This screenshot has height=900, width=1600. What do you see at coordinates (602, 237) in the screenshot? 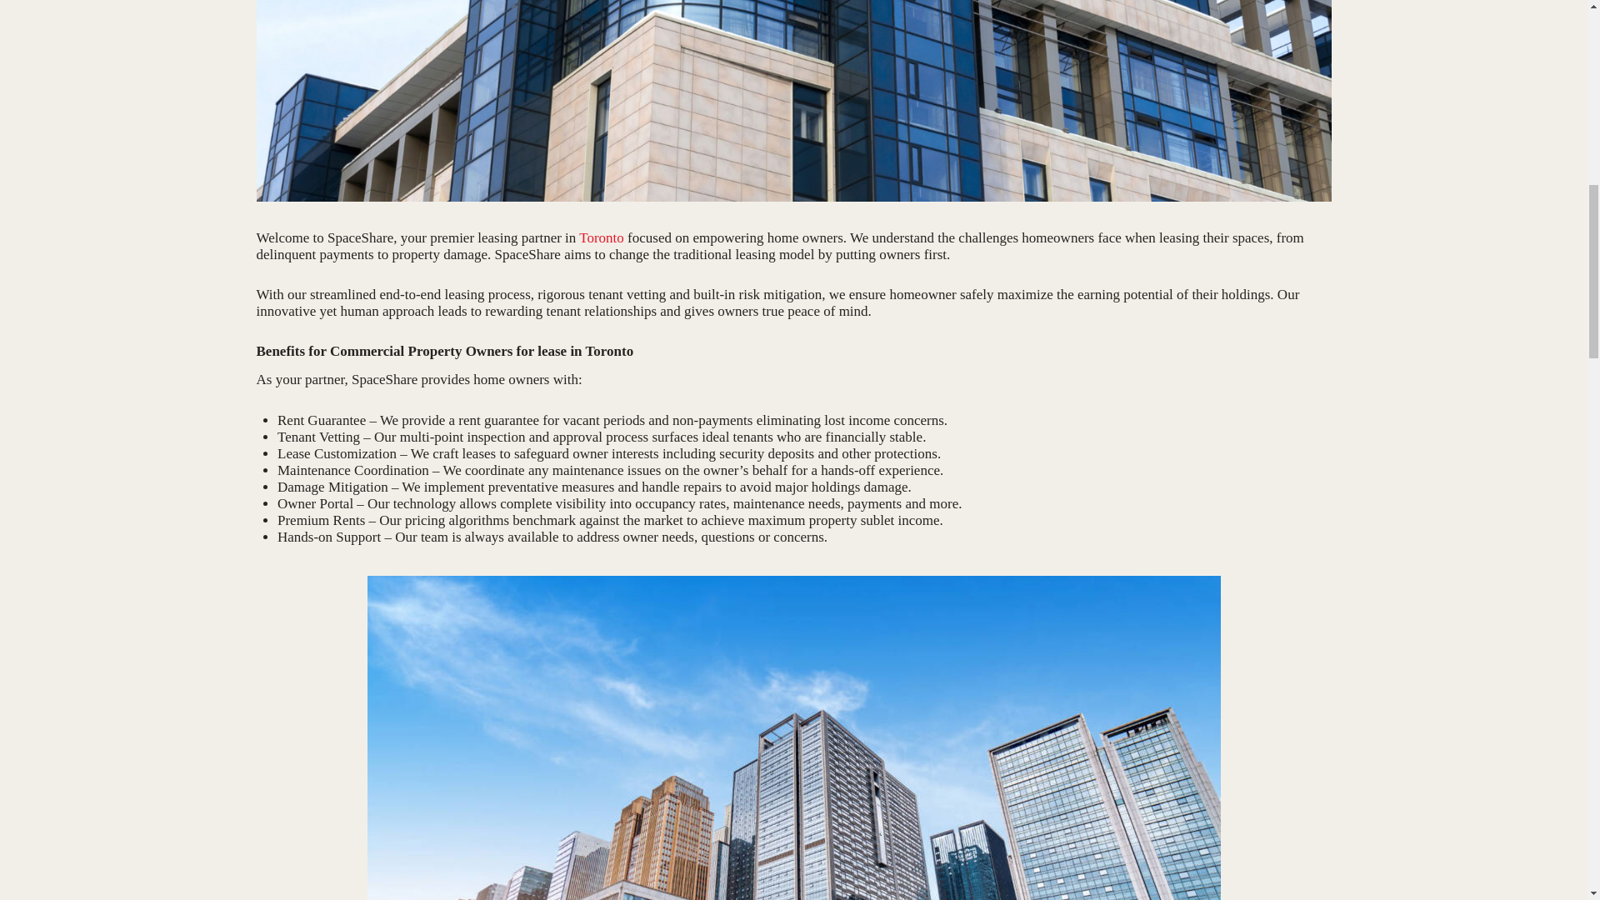
I see `Toronto` at bounding box center [602, 237].